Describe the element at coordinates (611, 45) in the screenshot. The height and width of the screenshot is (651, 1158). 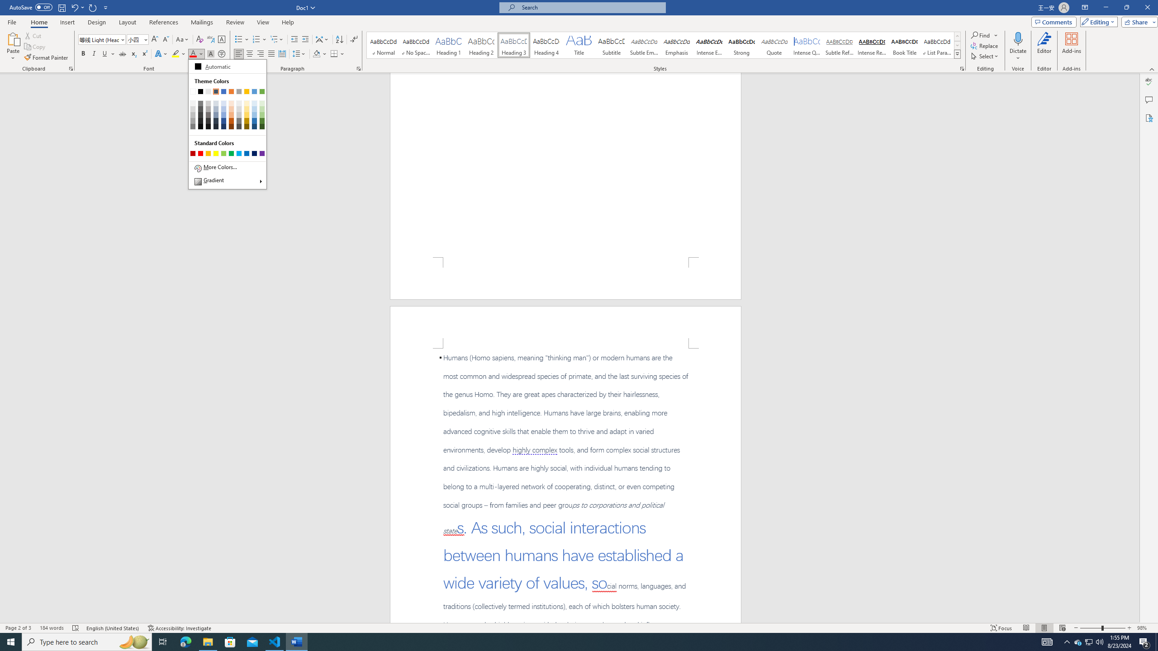
I see `Class: NetUIScrollBar` at that location.